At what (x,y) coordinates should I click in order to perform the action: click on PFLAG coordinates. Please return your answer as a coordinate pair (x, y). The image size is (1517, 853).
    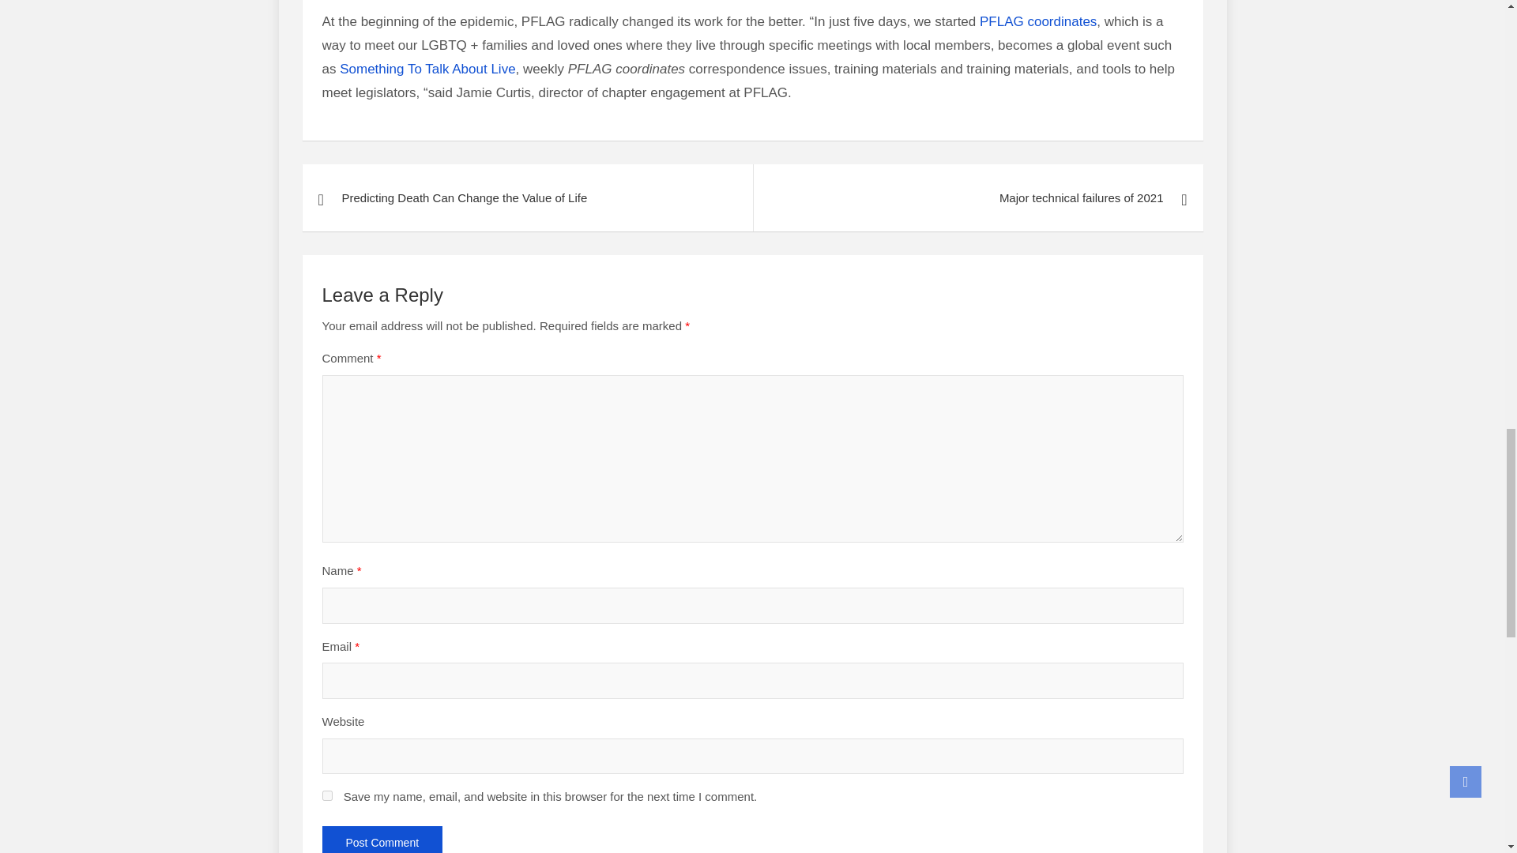
    Looking at the image, I should click on (1038, 21).